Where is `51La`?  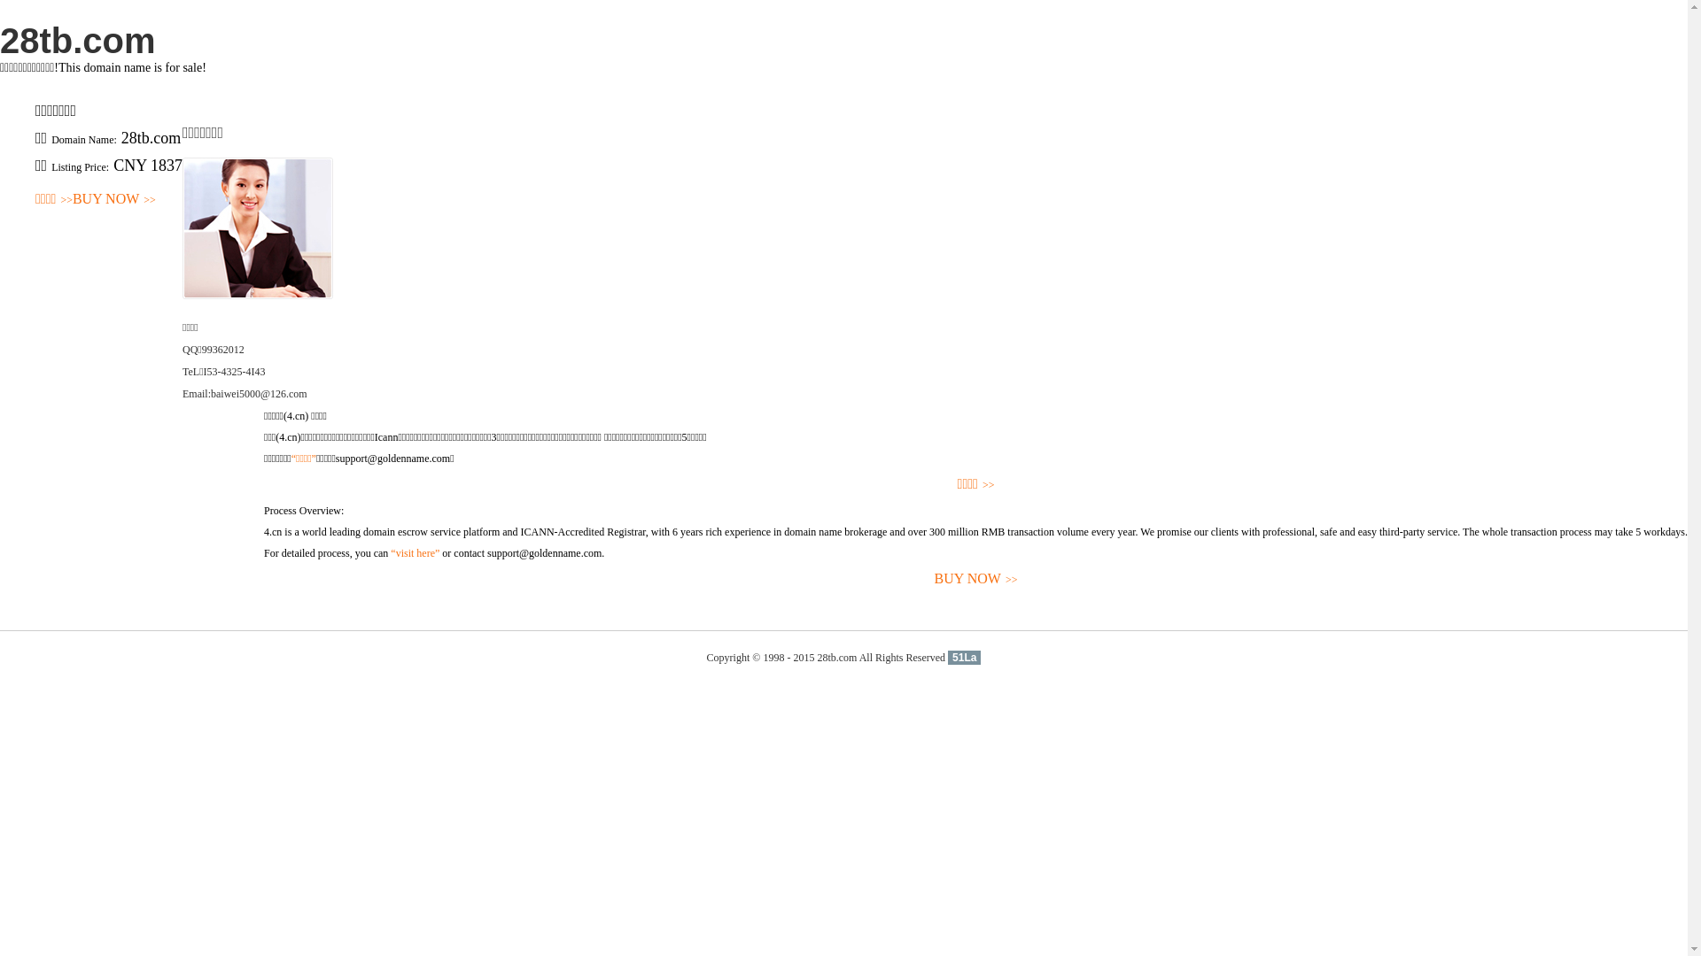 51La is located at coordinates (964, 658).